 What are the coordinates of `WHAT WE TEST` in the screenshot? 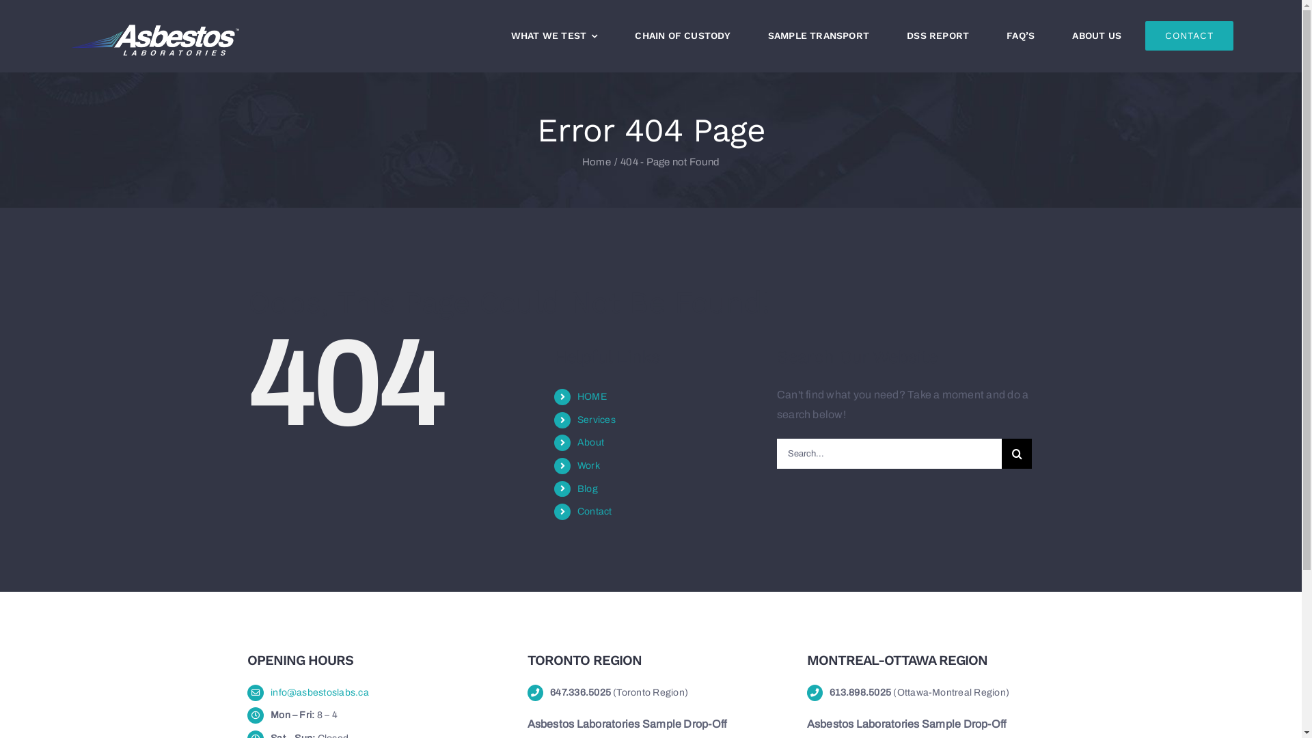 It's located at (555, 36).